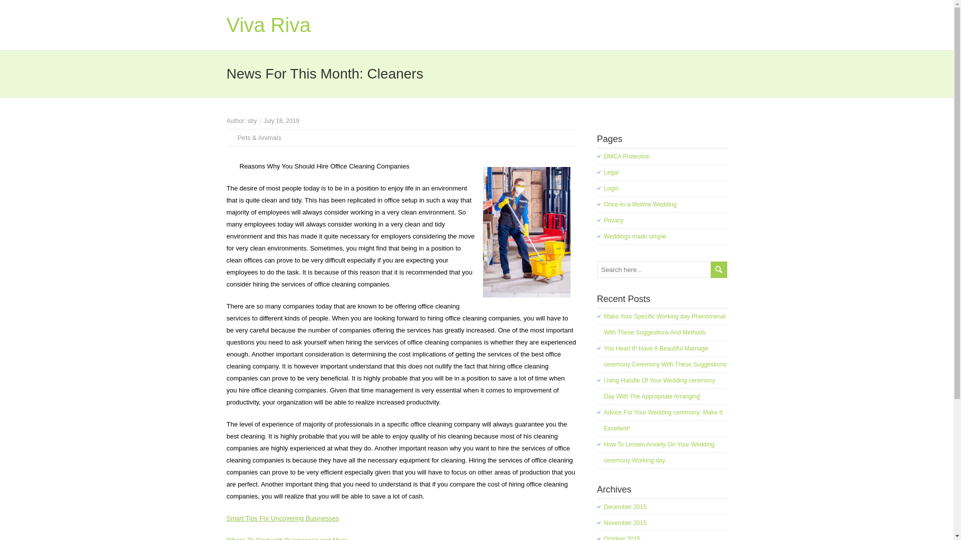  Describe the element at coordinates (282, 518) in the screenshot. I see `Smart Tips For Uncovering Businesses` at that location.